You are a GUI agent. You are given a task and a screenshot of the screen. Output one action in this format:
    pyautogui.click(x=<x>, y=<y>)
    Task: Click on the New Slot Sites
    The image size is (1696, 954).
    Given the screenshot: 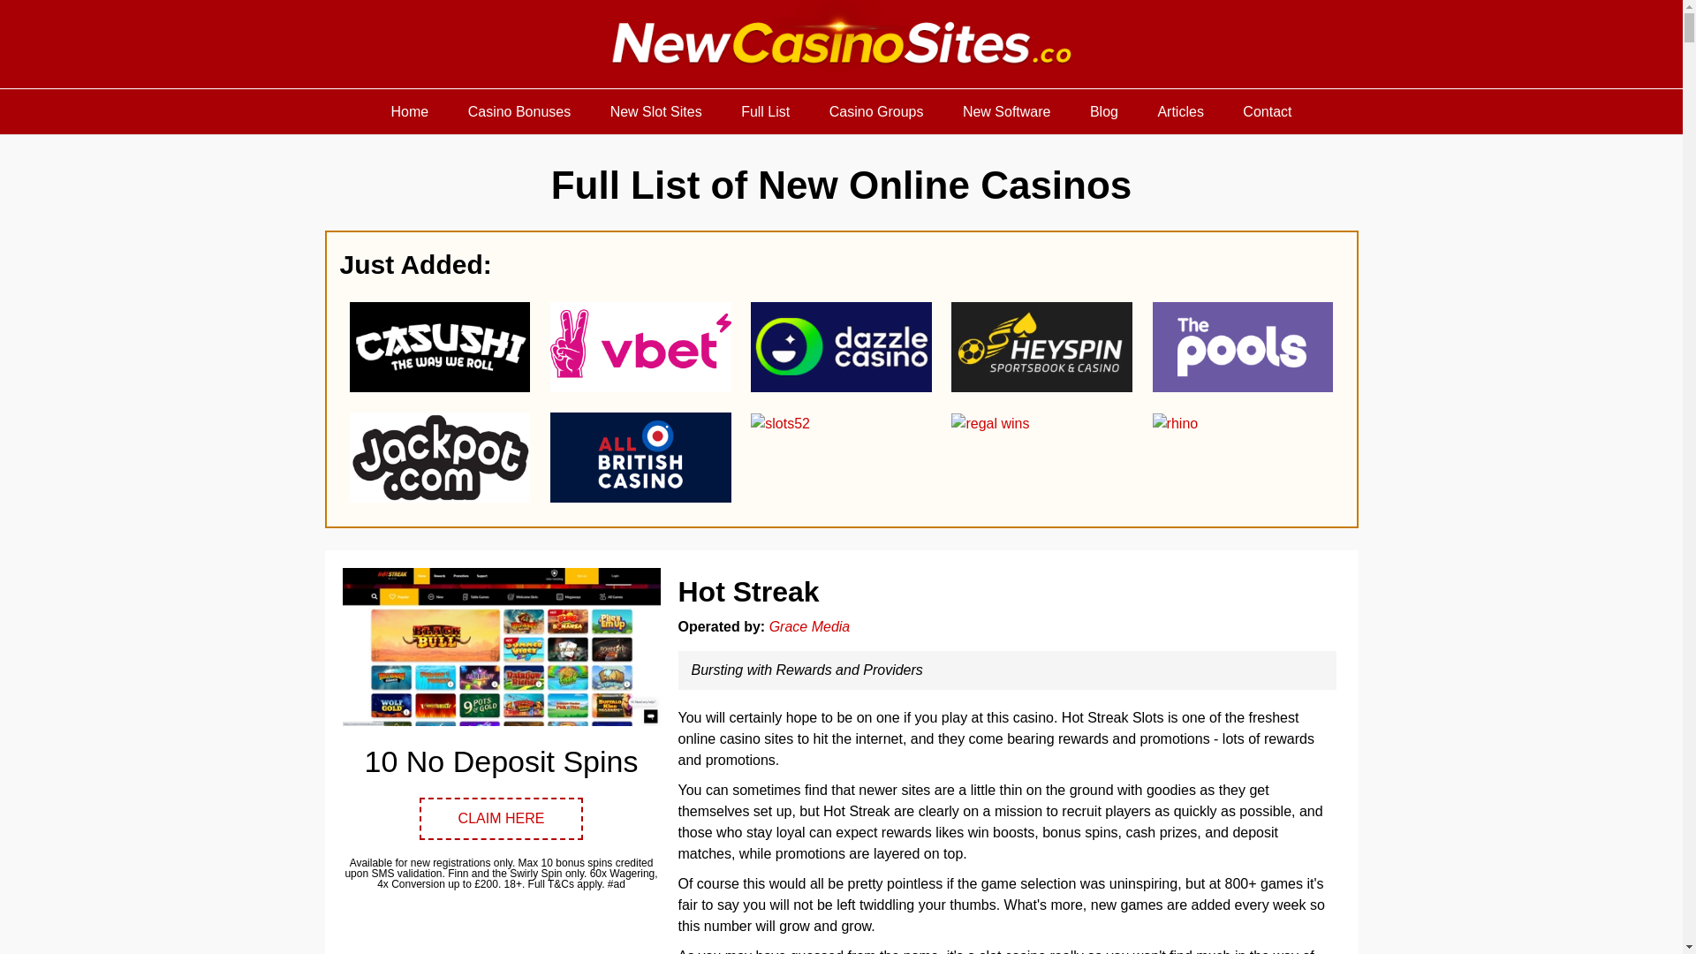 What is the action you would take?
    pyautogui.click(x=655, y=111)
    